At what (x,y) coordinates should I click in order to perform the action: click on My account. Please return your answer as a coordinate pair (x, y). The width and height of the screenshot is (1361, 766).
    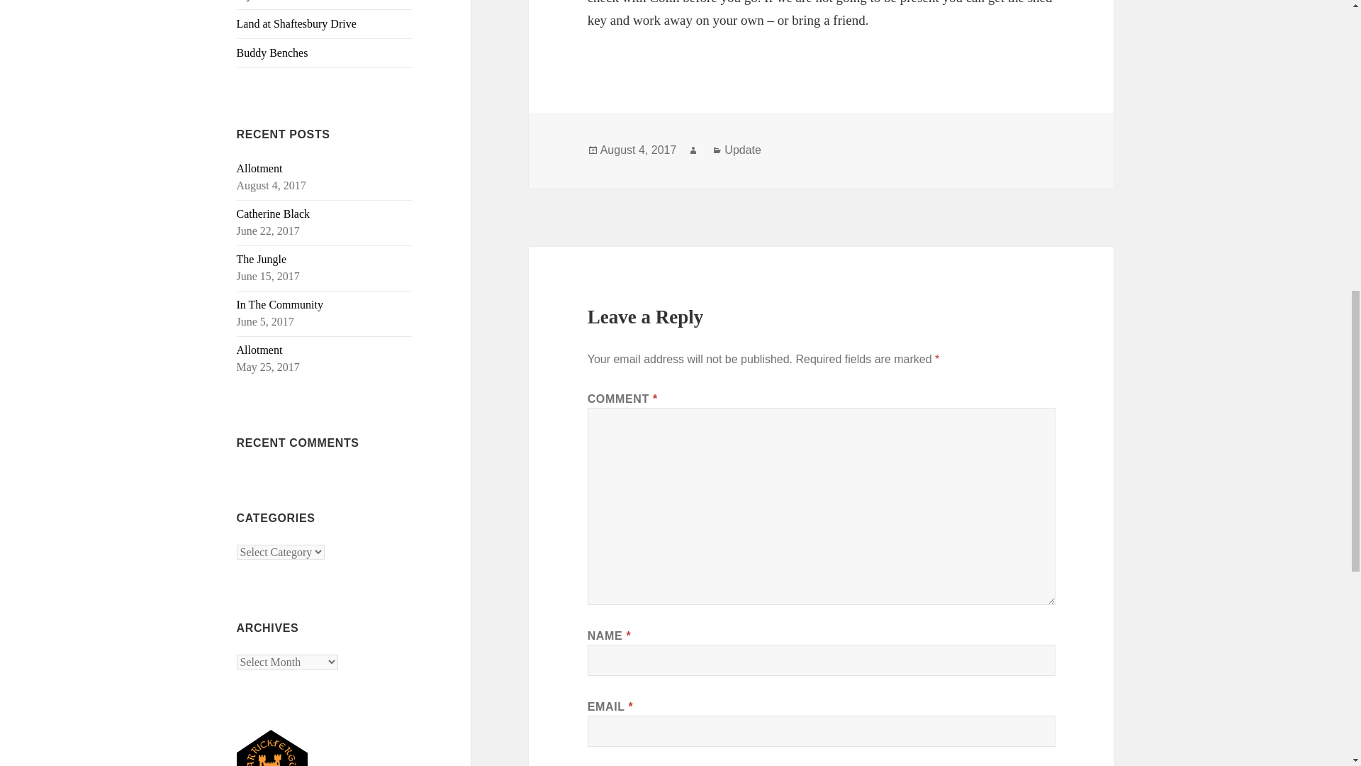
    Looking at the image, I should click on (325, 4).